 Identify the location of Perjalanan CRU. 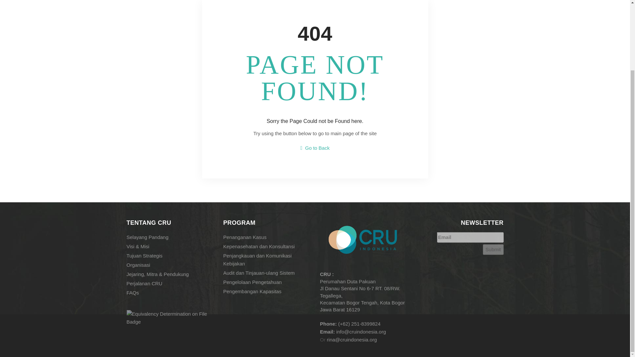
(170, 283).